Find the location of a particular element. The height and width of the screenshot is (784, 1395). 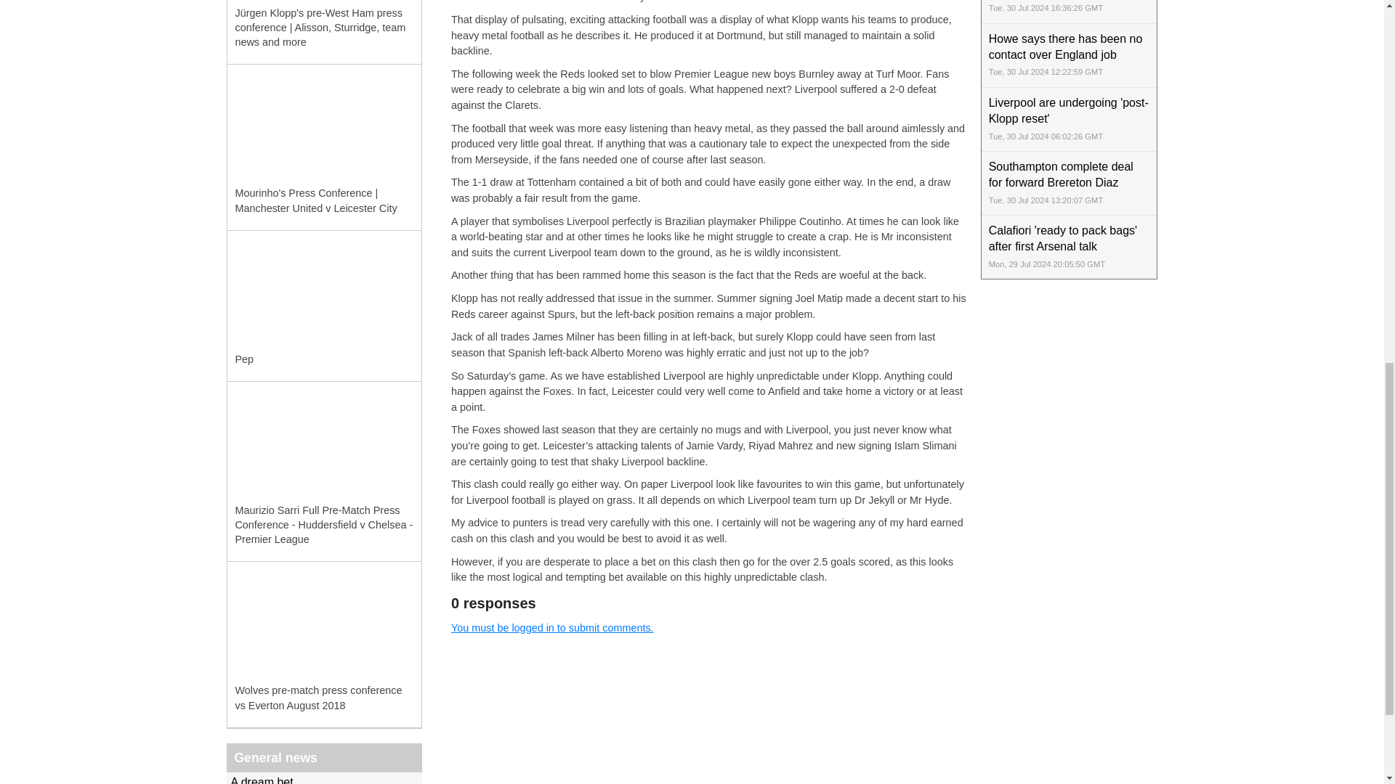

Calafiori 'ready to pack bags' after first Arsenal talk is located at coordinates (1069, 247).